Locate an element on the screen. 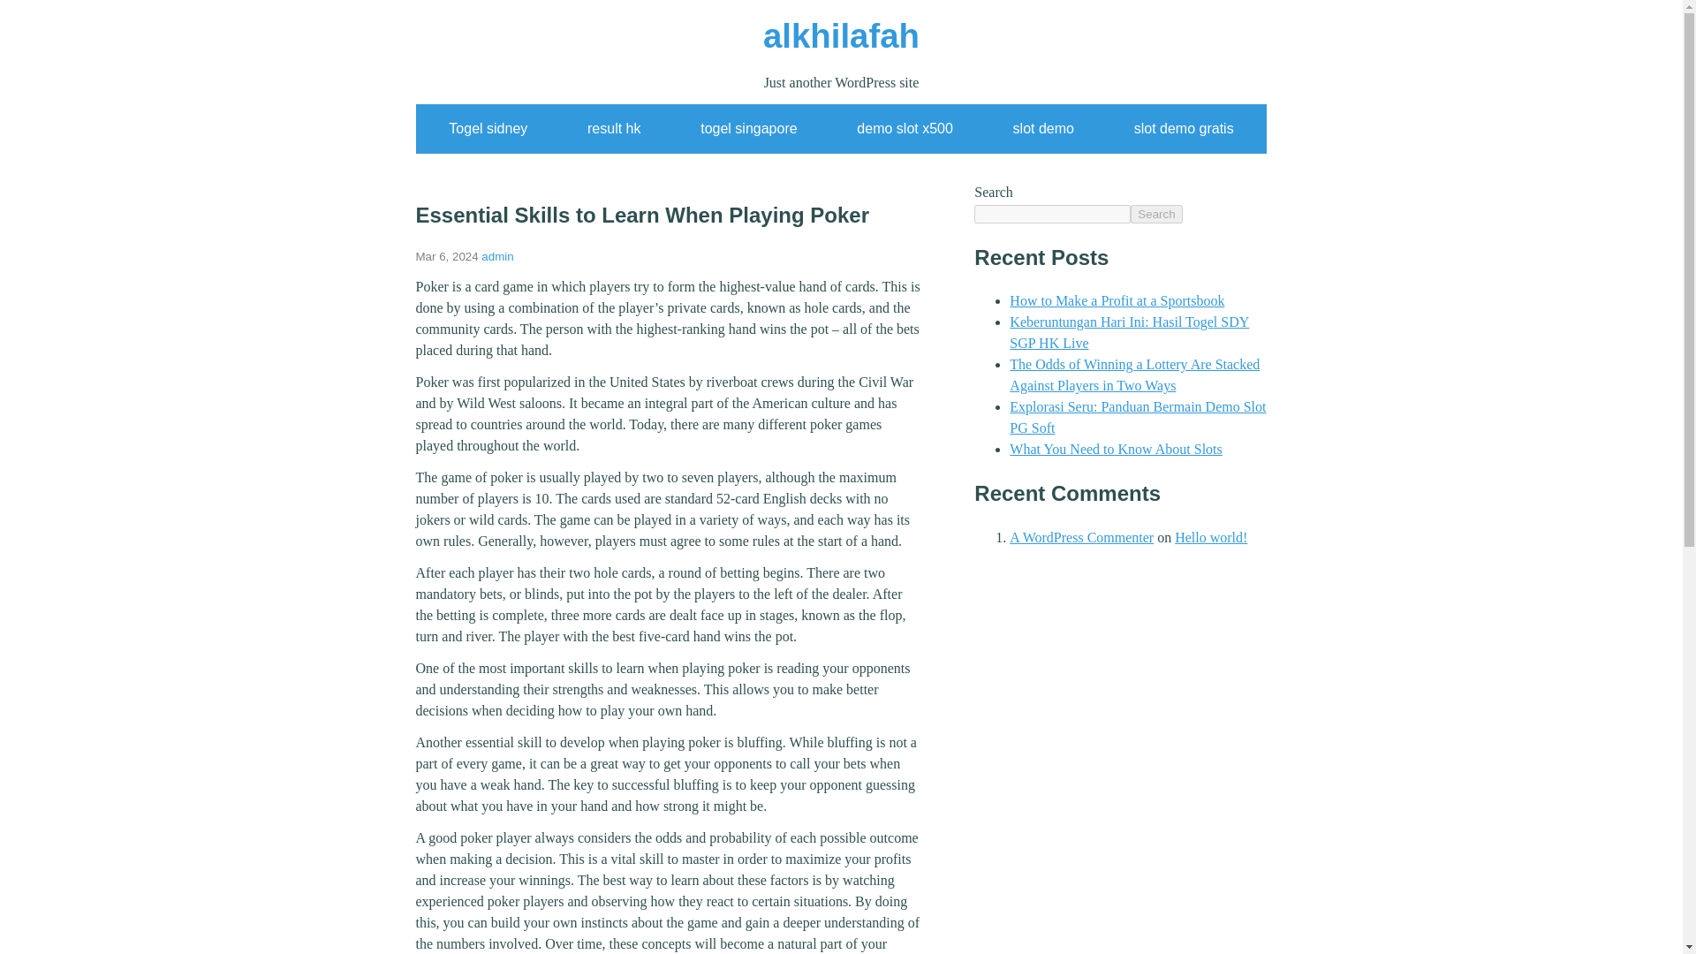  togel singapore is located at coordinates (748, 129).